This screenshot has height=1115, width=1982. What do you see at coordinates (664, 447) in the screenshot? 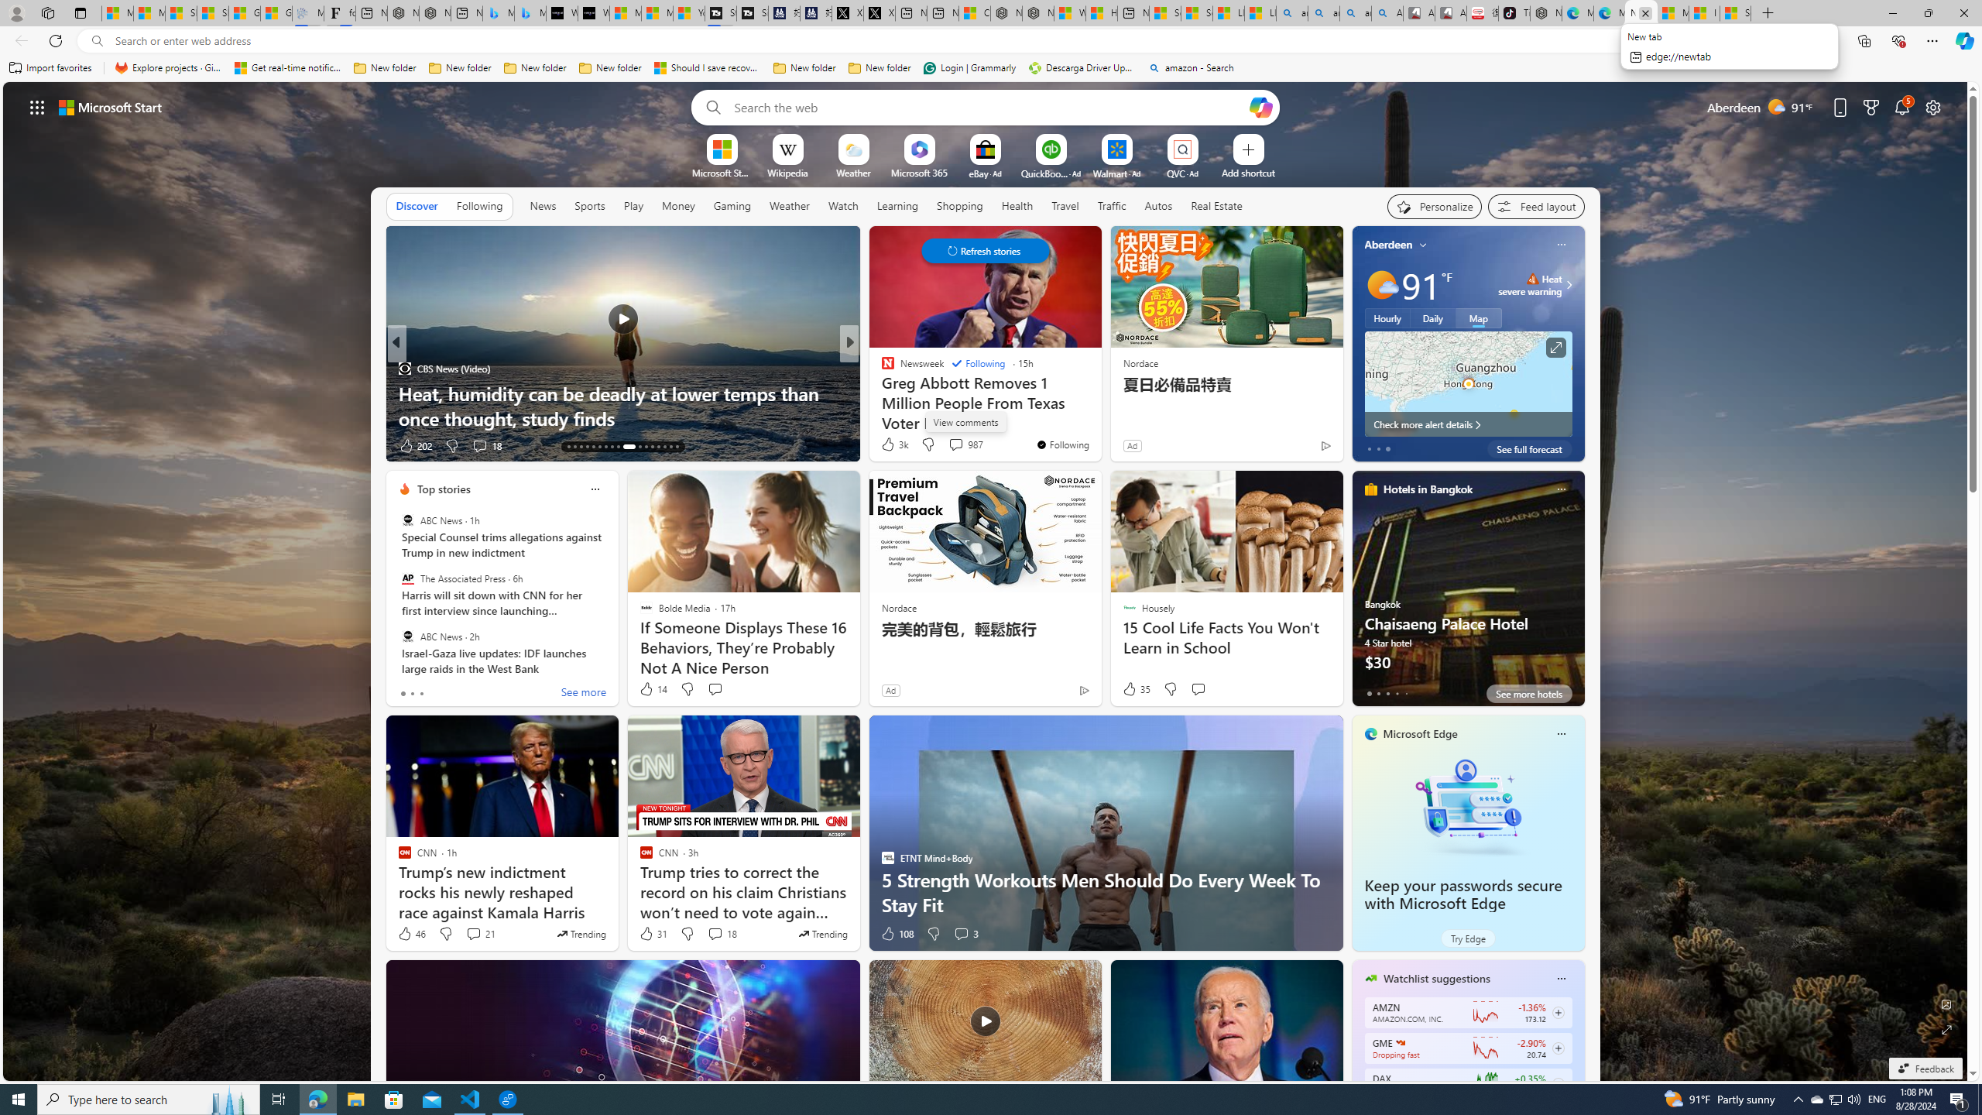
I see `AutomationID: tab-27` at bounding box center [664, 447].